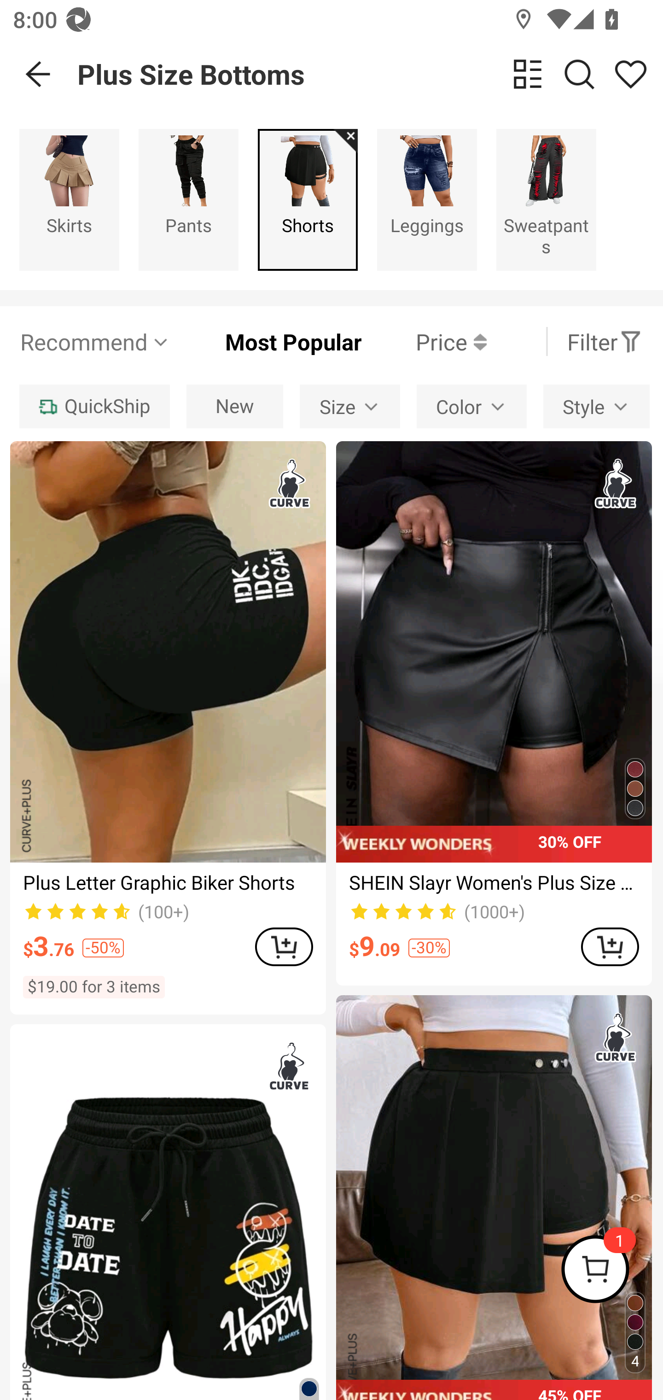 The width and height of the screenshot is (663, 1400). What do you see at coordinates (266, 341) in the screenshot?
I see `Most Popular` at bounding box center [266, 341].